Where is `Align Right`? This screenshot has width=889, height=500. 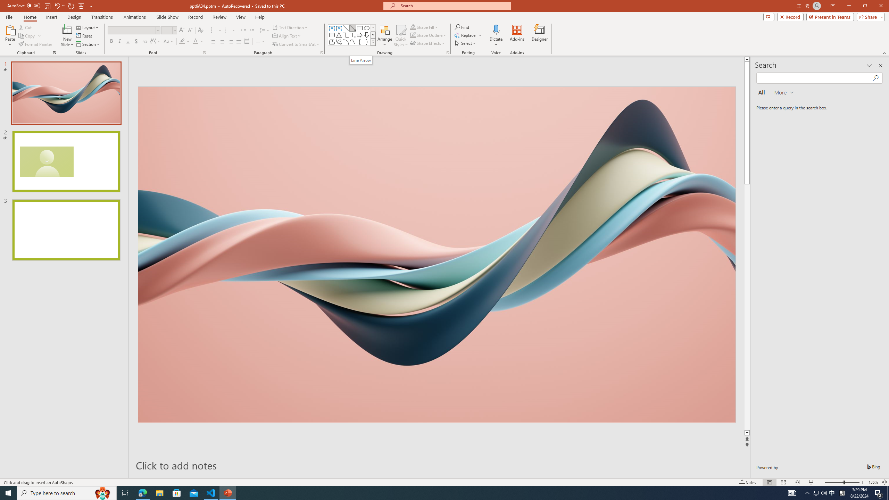 Align Right is located at coordinates (231, 42).